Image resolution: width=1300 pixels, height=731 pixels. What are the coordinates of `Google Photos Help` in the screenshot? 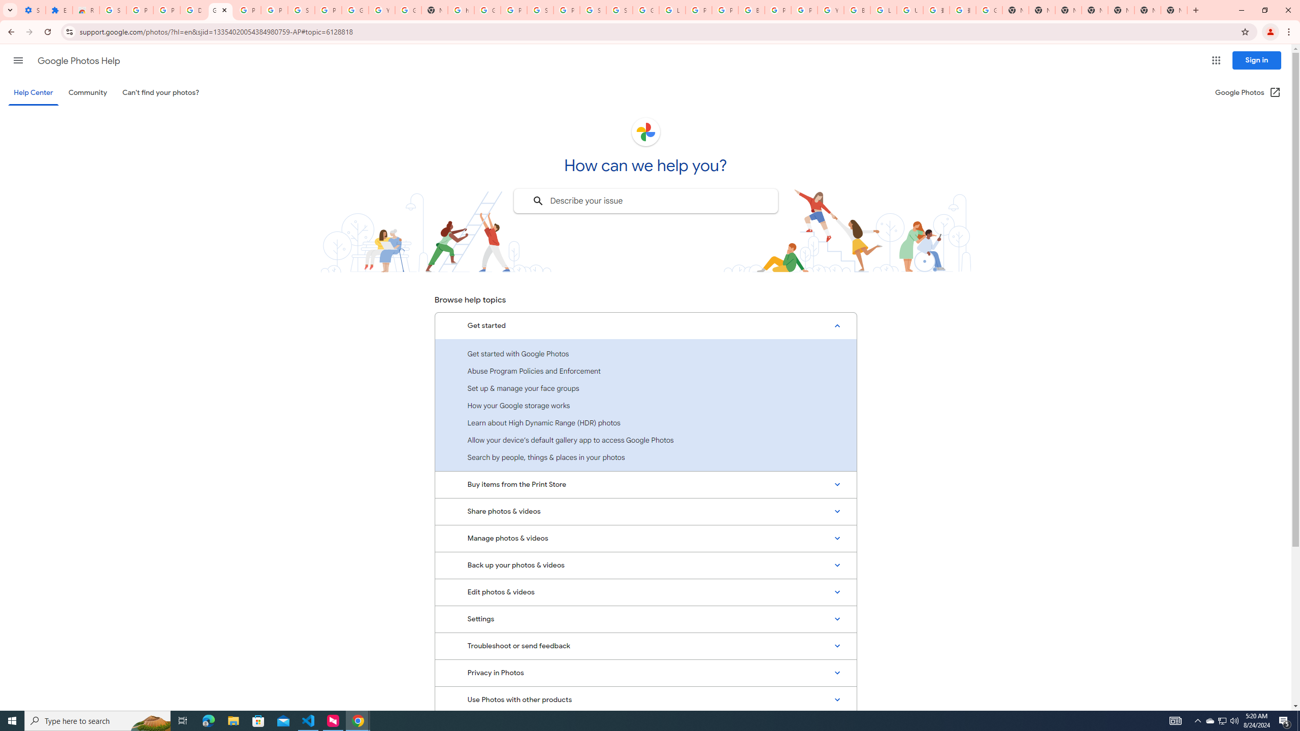 It's located at (221, 10).